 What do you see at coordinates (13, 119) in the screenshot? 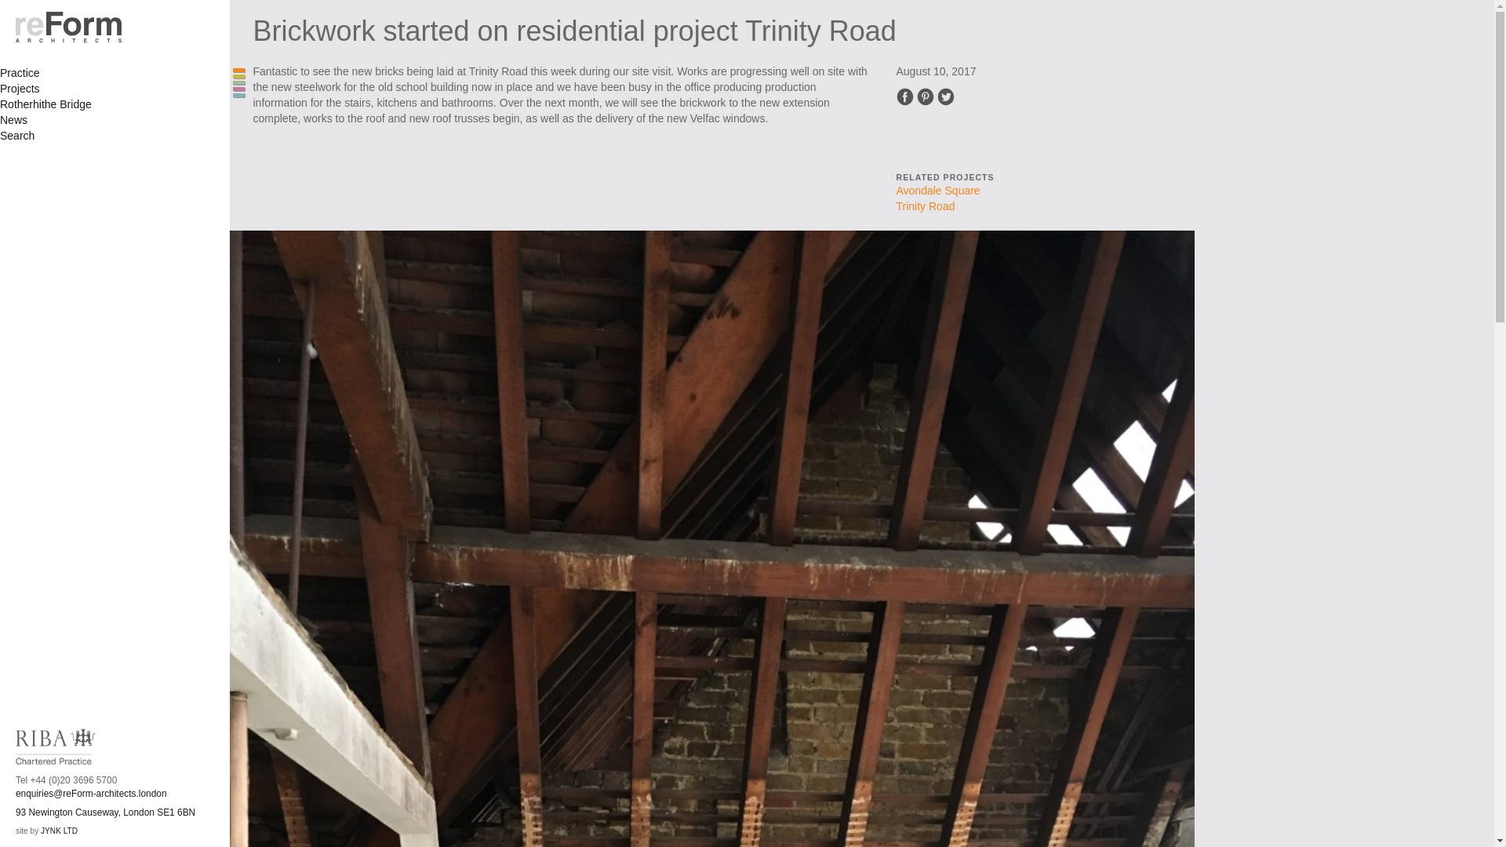
I see `News` at bounding box center [13, 119].